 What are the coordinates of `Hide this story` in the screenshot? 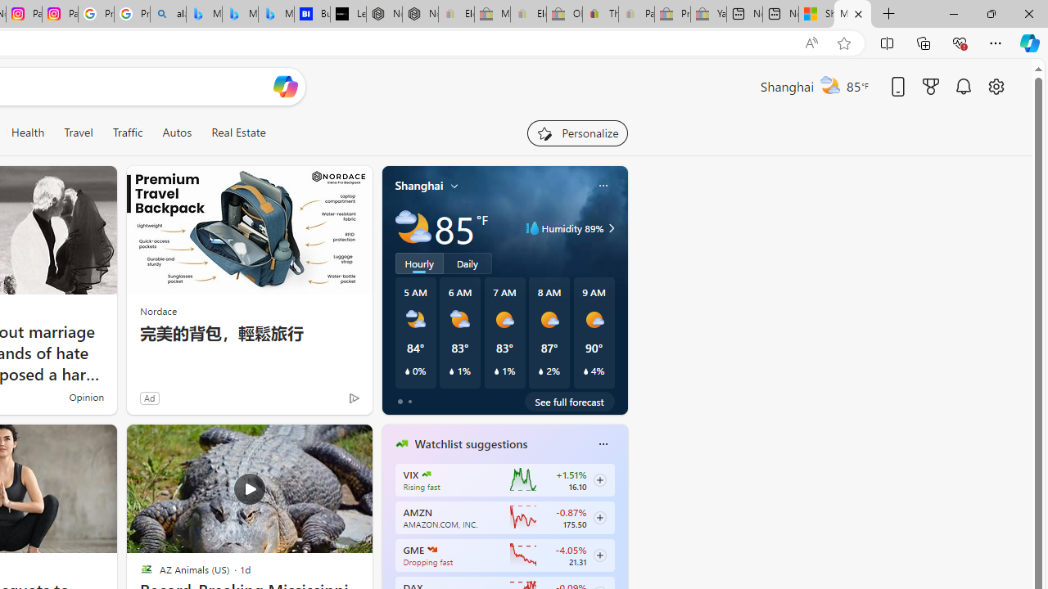 It's located at (323, 443).